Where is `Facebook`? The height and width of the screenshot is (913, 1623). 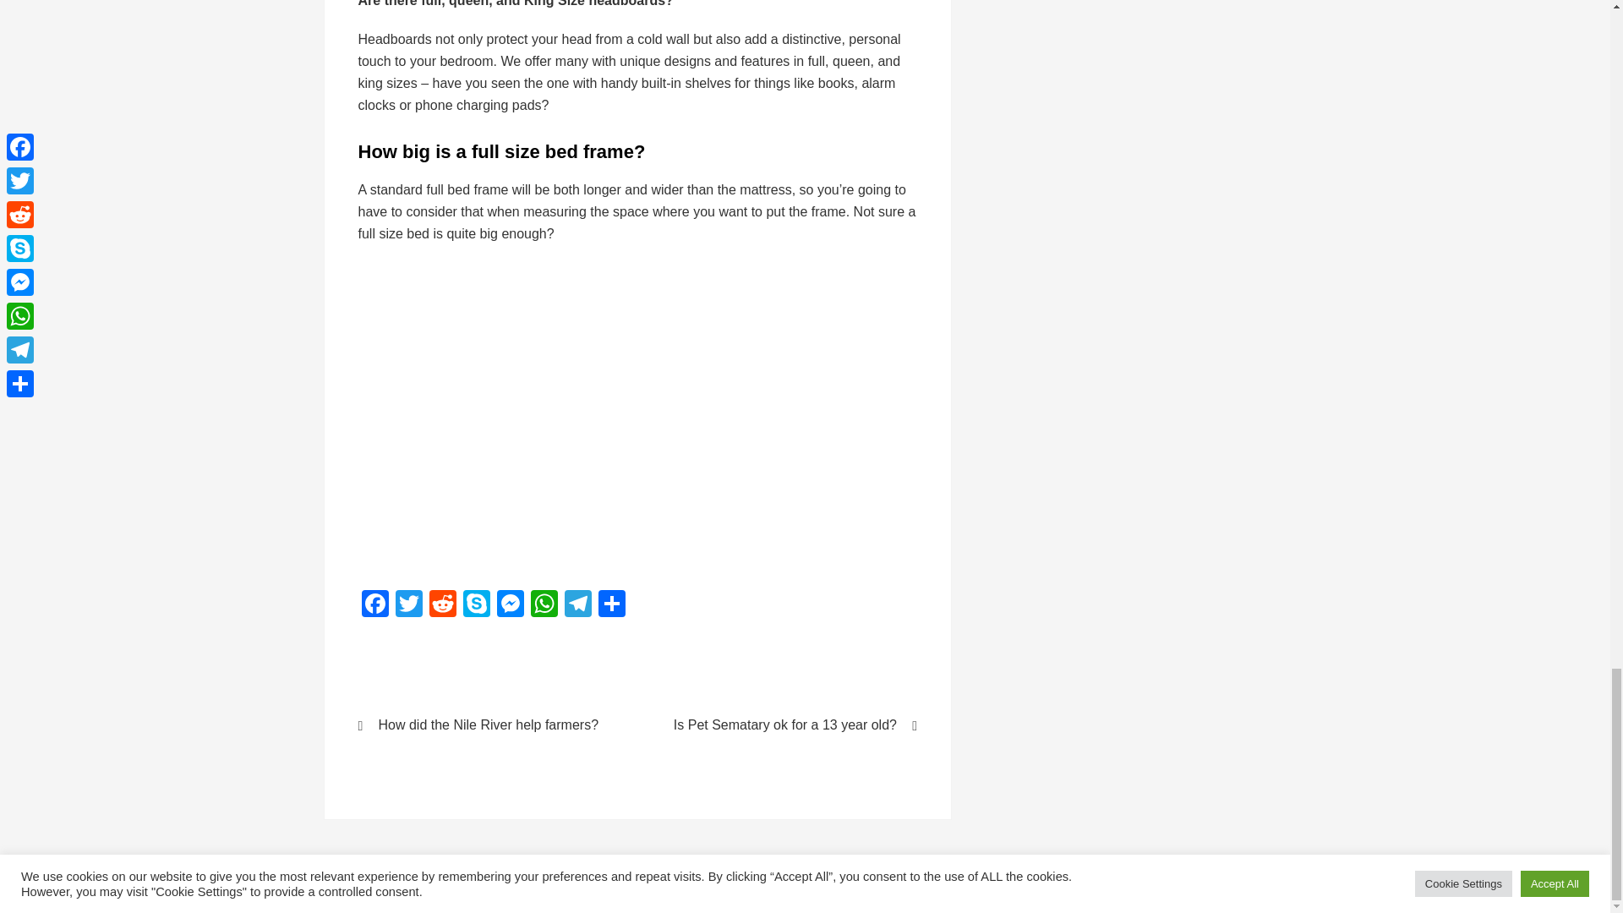
Facebook is located at coordinates (375, 605).